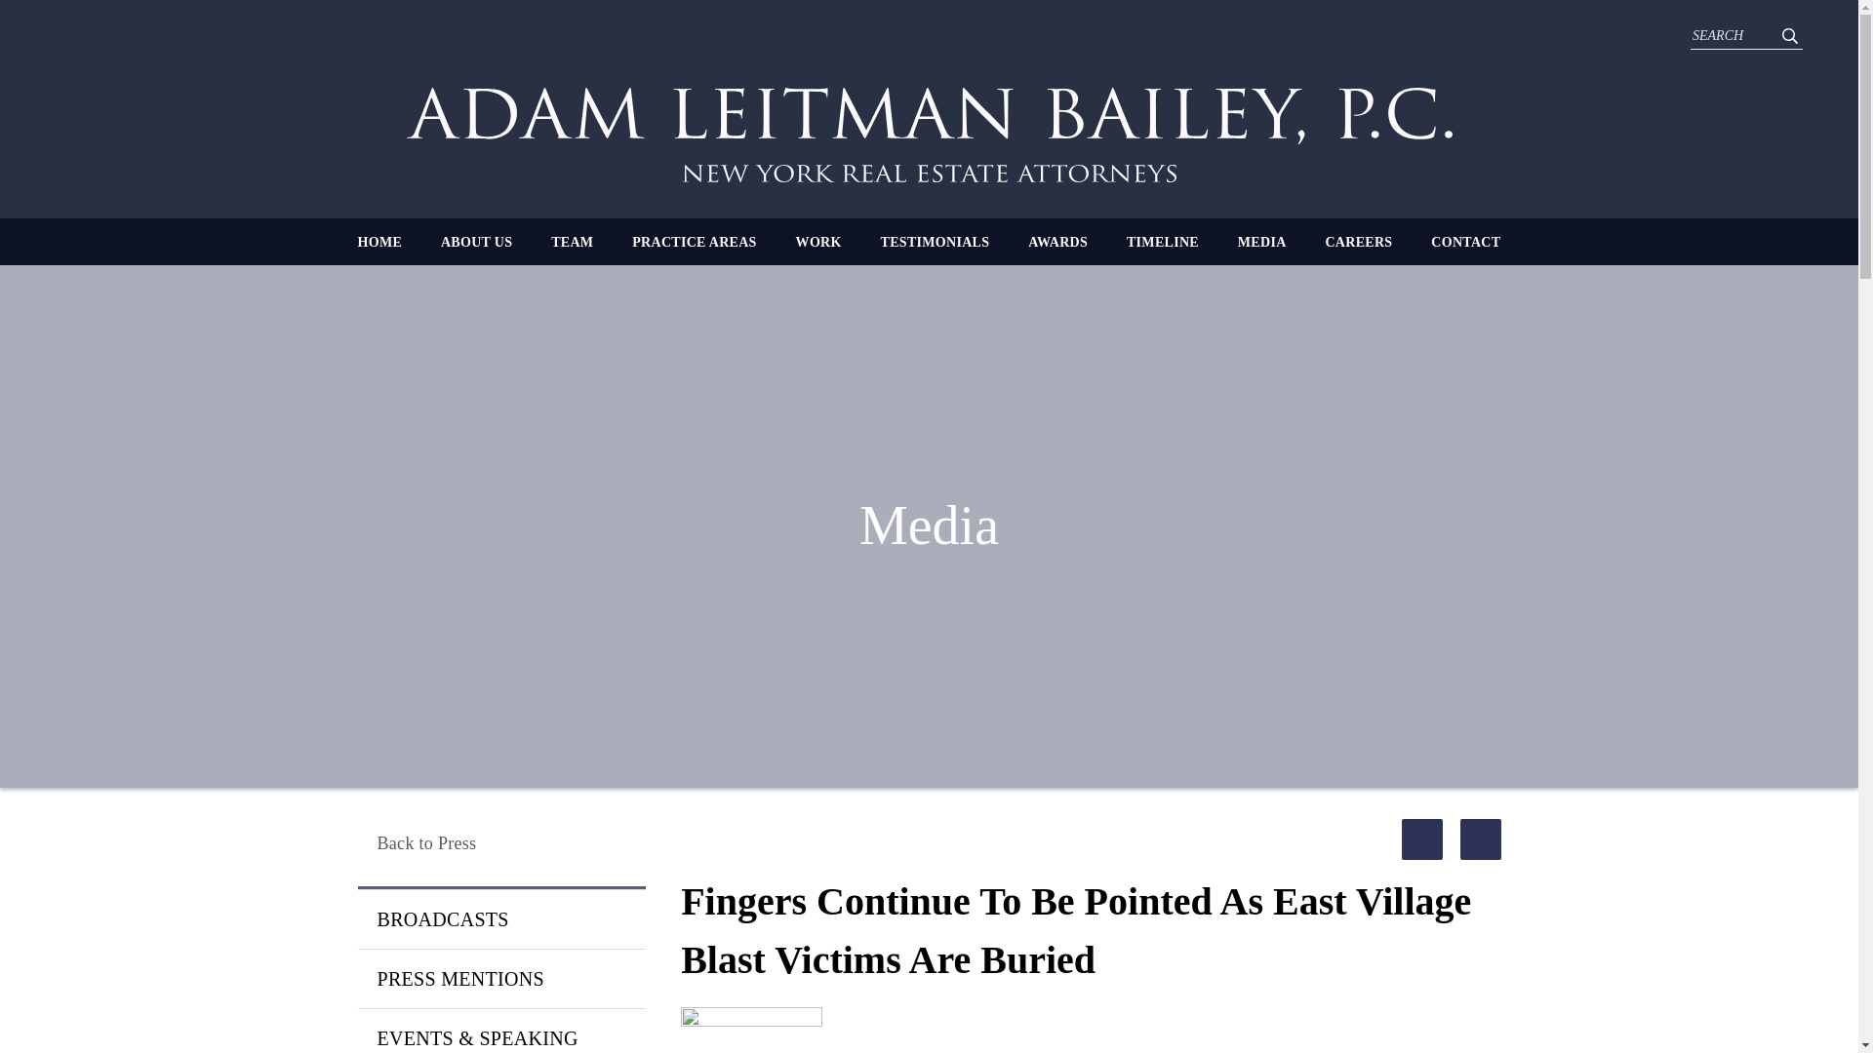  I want to click on AWARDS, so click(1057, 242).